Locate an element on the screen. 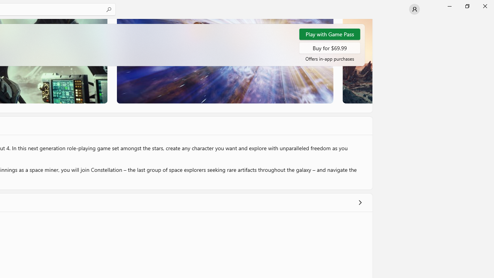 This screenshot has width=494, height=278. Screenshot 4 is located at coordinates (357, 61).